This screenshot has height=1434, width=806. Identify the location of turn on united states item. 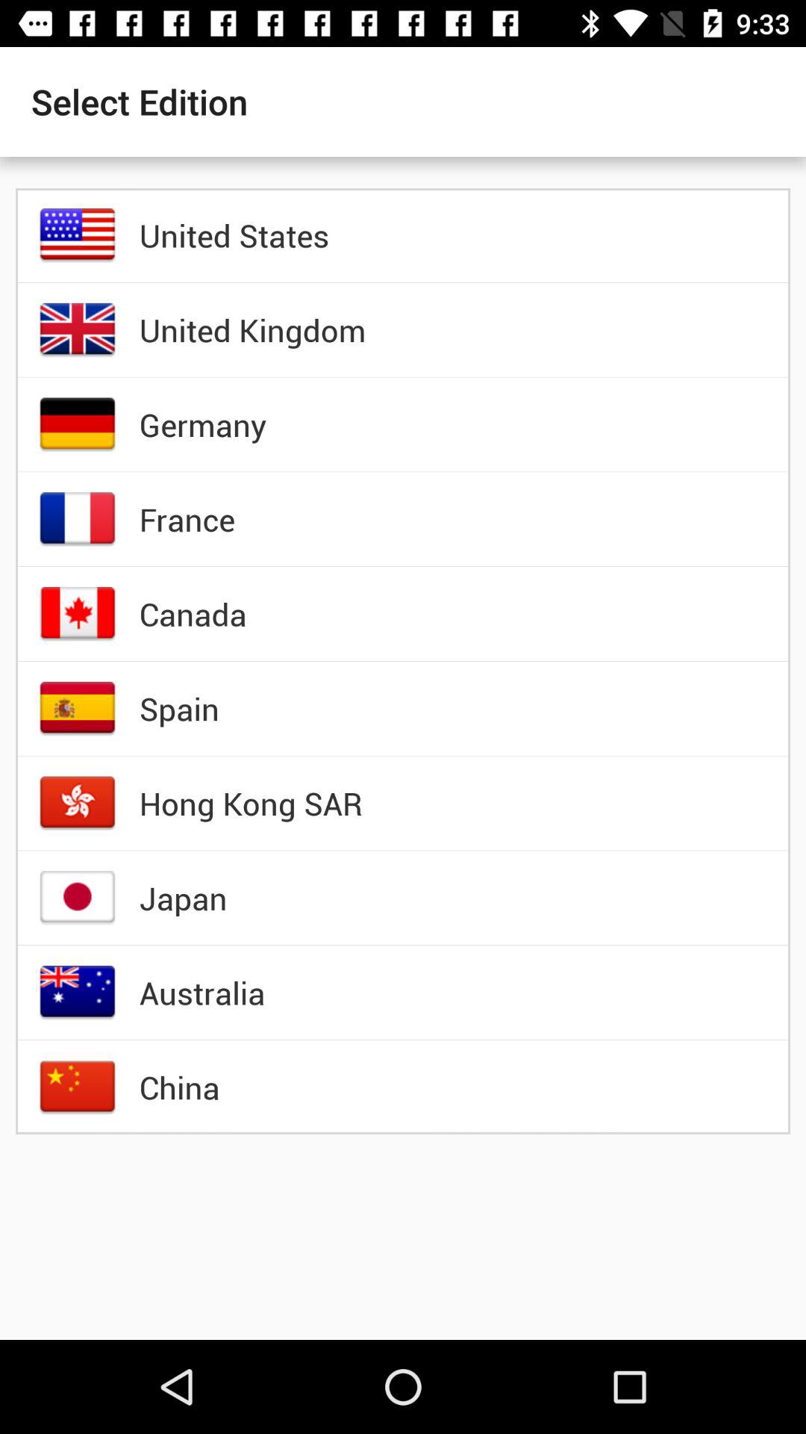
(234, 235).